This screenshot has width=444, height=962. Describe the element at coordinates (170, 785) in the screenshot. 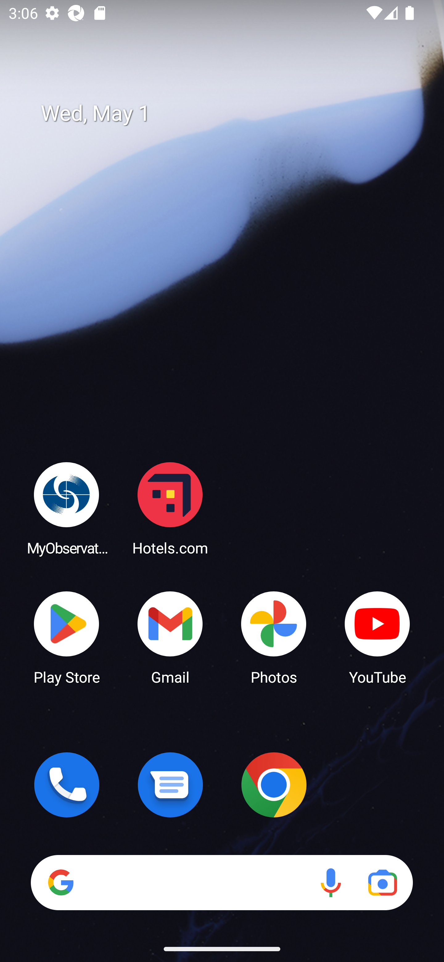

I see `Messages` at that location.